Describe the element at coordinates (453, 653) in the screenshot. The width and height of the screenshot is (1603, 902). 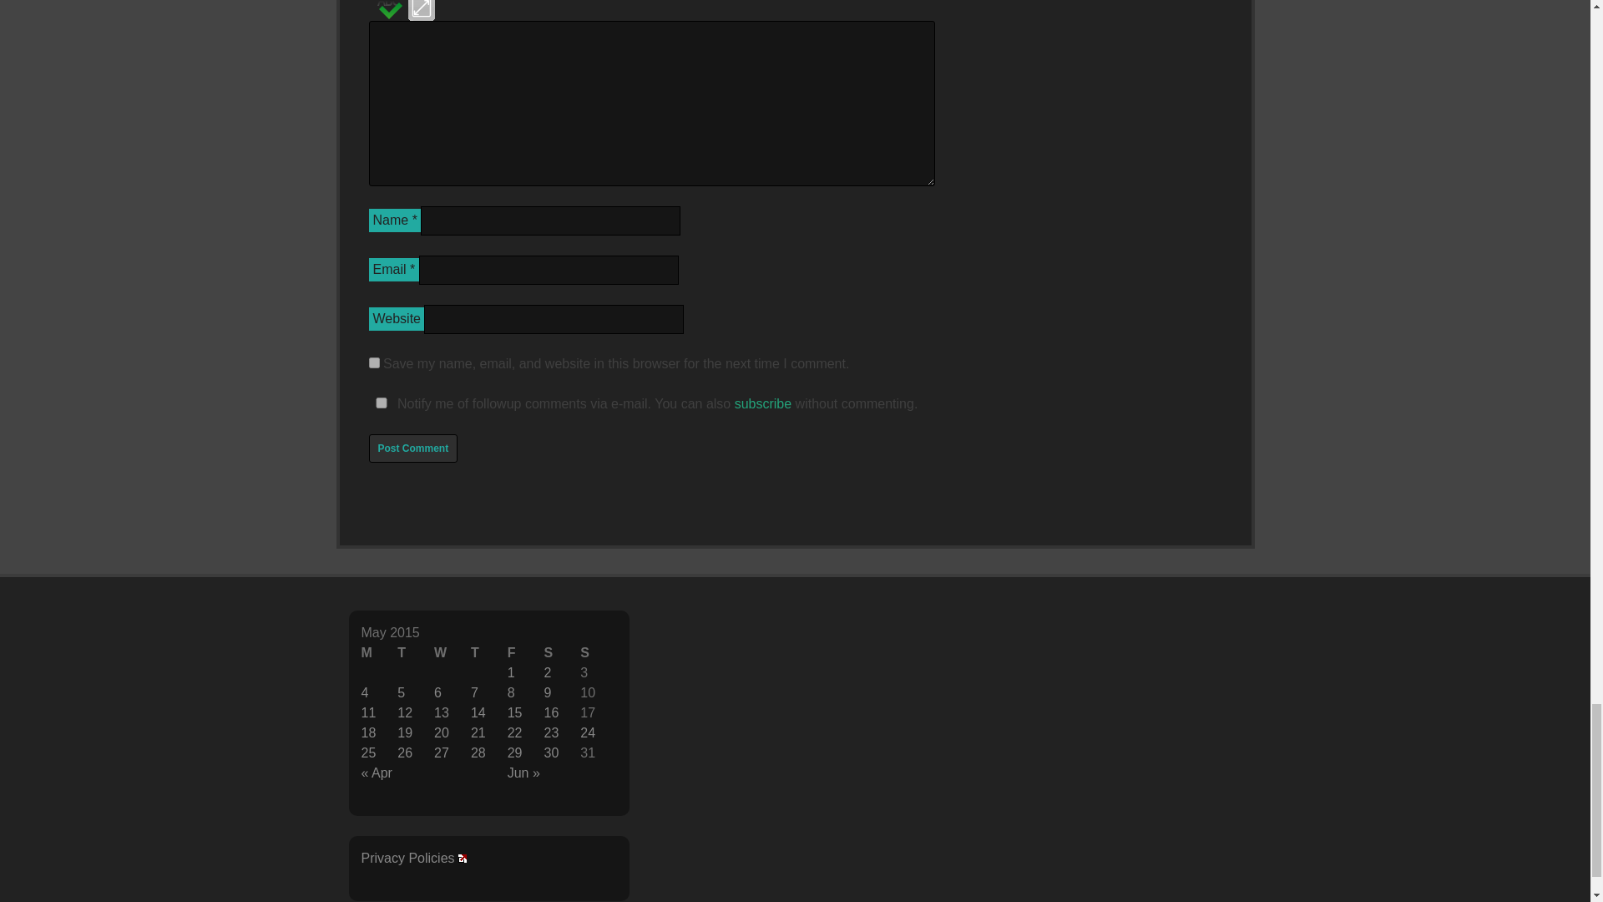
I see `Wednesday` at that location.